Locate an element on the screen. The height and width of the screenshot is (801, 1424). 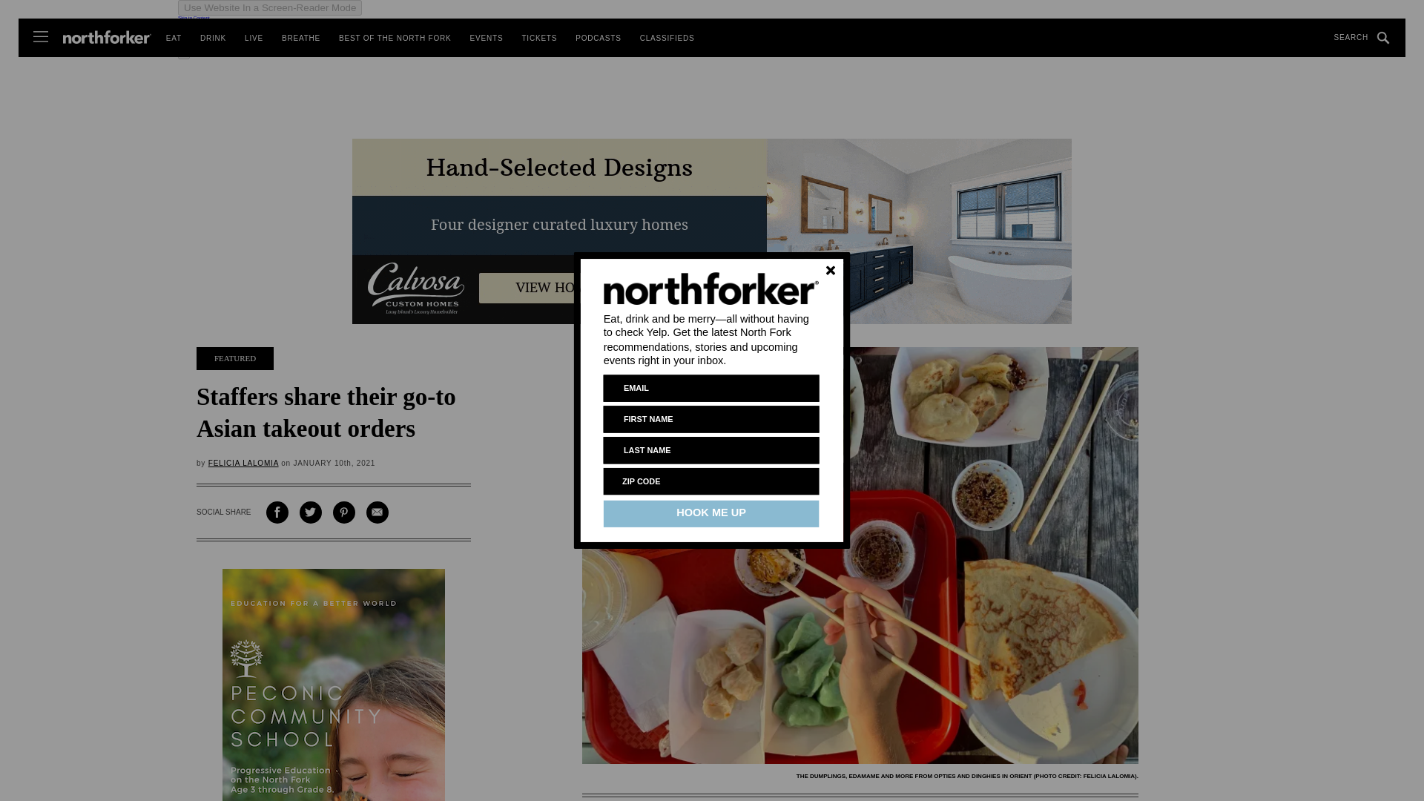
LIVE is located at coordinates (254, 39).